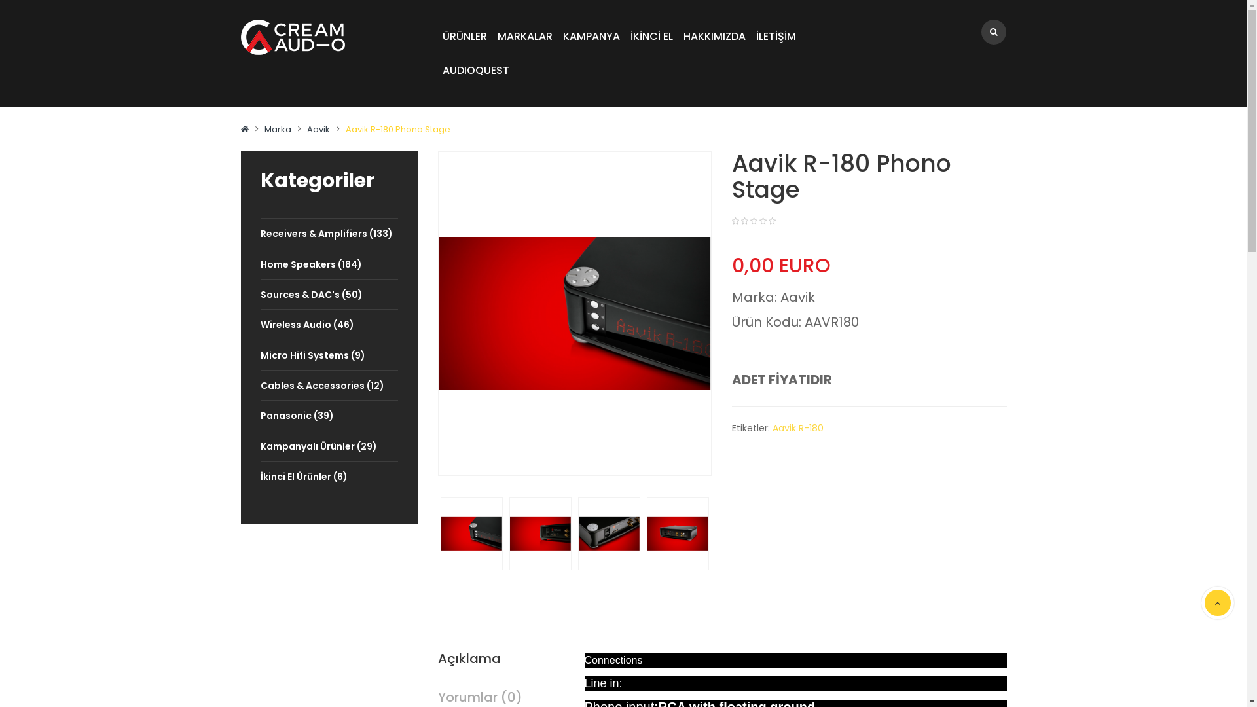 Image resolution: width=1257 pixels, height=707 pixels. I want to click on Aavik R-180 Phono Stage, so click(541, 533).